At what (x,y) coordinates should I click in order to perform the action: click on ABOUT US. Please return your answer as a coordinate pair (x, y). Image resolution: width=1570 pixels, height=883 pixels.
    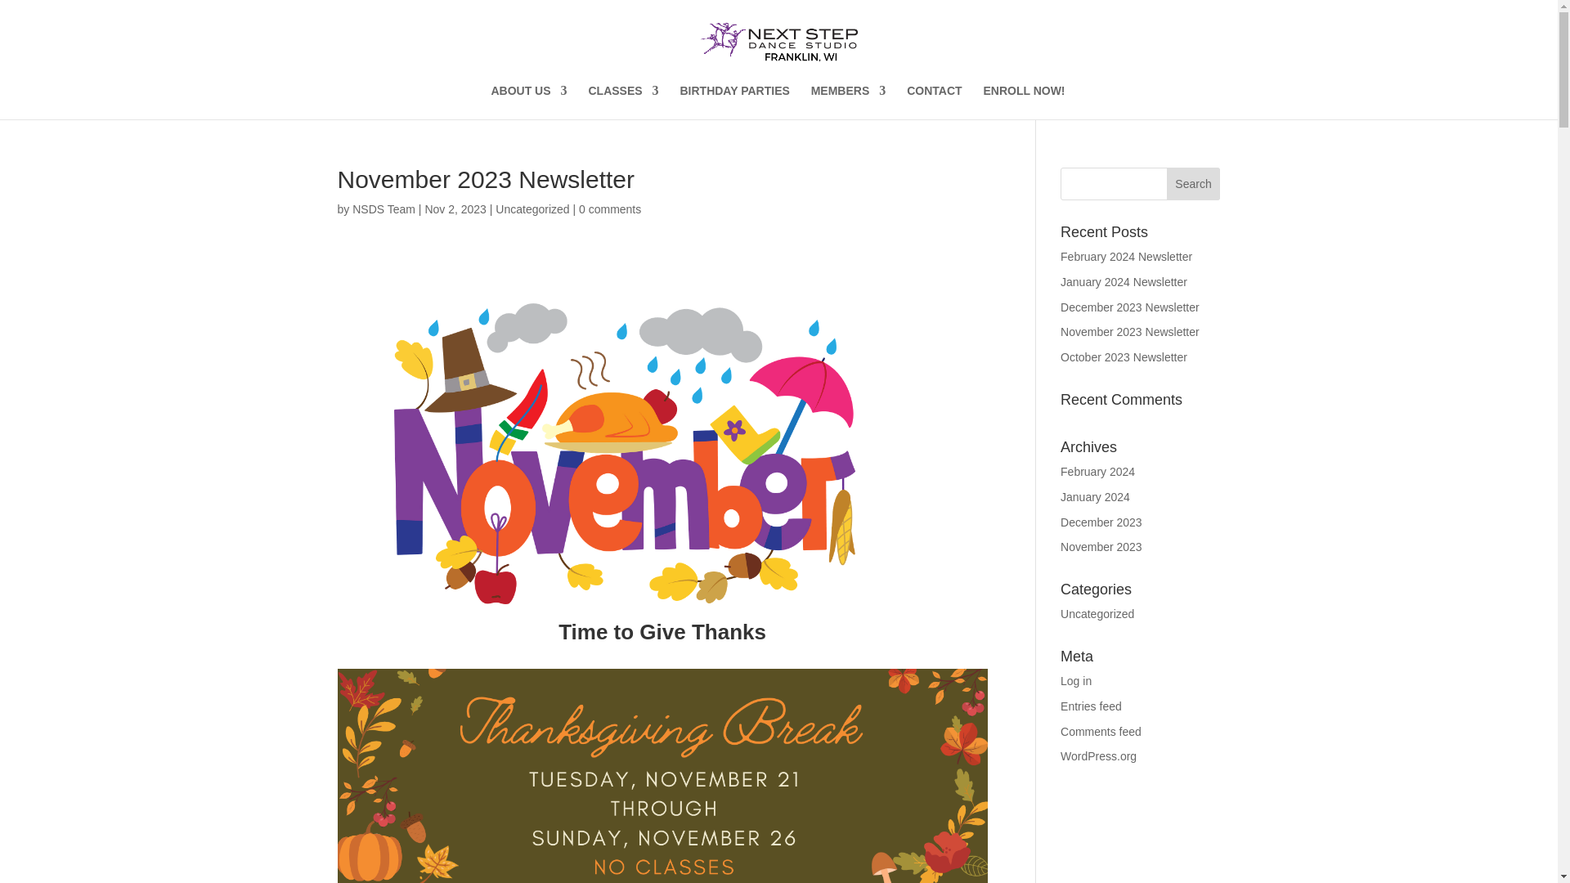
    Looking at the image, I should click on (528, 101).